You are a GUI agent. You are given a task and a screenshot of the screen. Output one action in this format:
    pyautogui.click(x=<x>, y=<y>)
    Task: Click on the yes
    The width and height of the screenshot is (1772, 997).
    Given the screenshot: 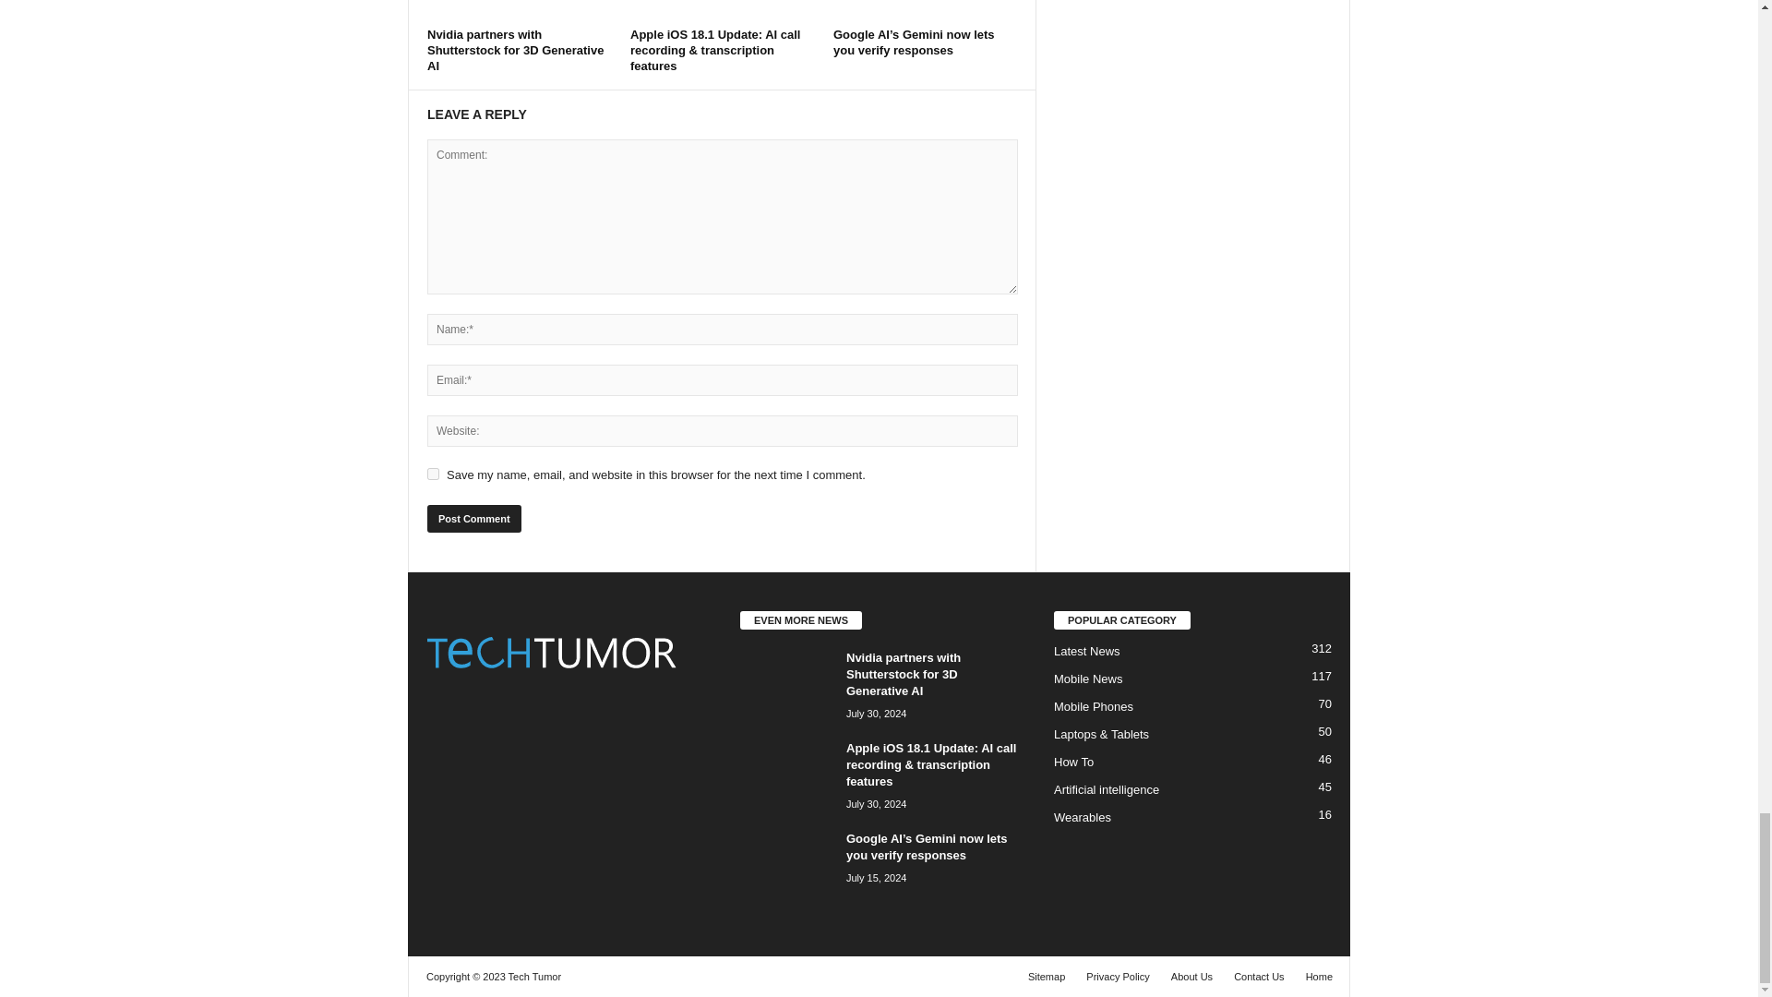 What is the action you would take?
    pyautogui.click(x=433, y=473)
    